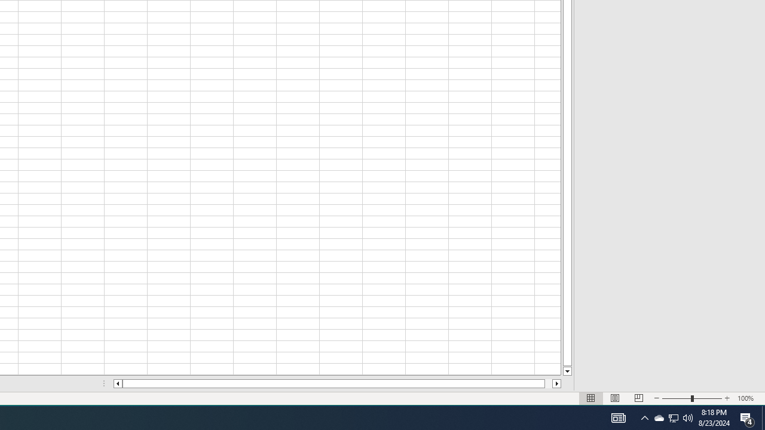 The height and width of the screenshot is (430, 765). I want to click on AutomationID: 4105, so click(618, 418).